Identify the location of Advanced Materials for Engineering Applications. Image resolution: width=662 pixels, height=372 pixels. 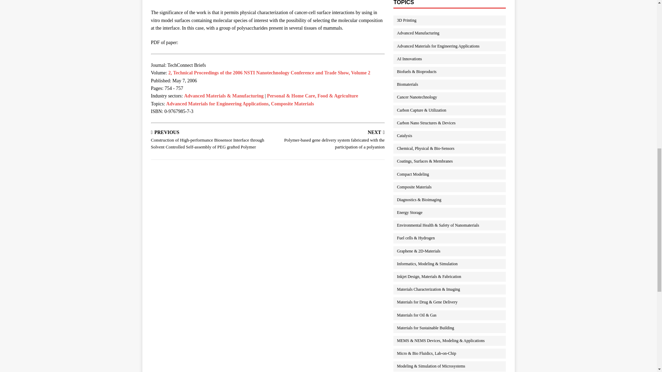
(217, 103).